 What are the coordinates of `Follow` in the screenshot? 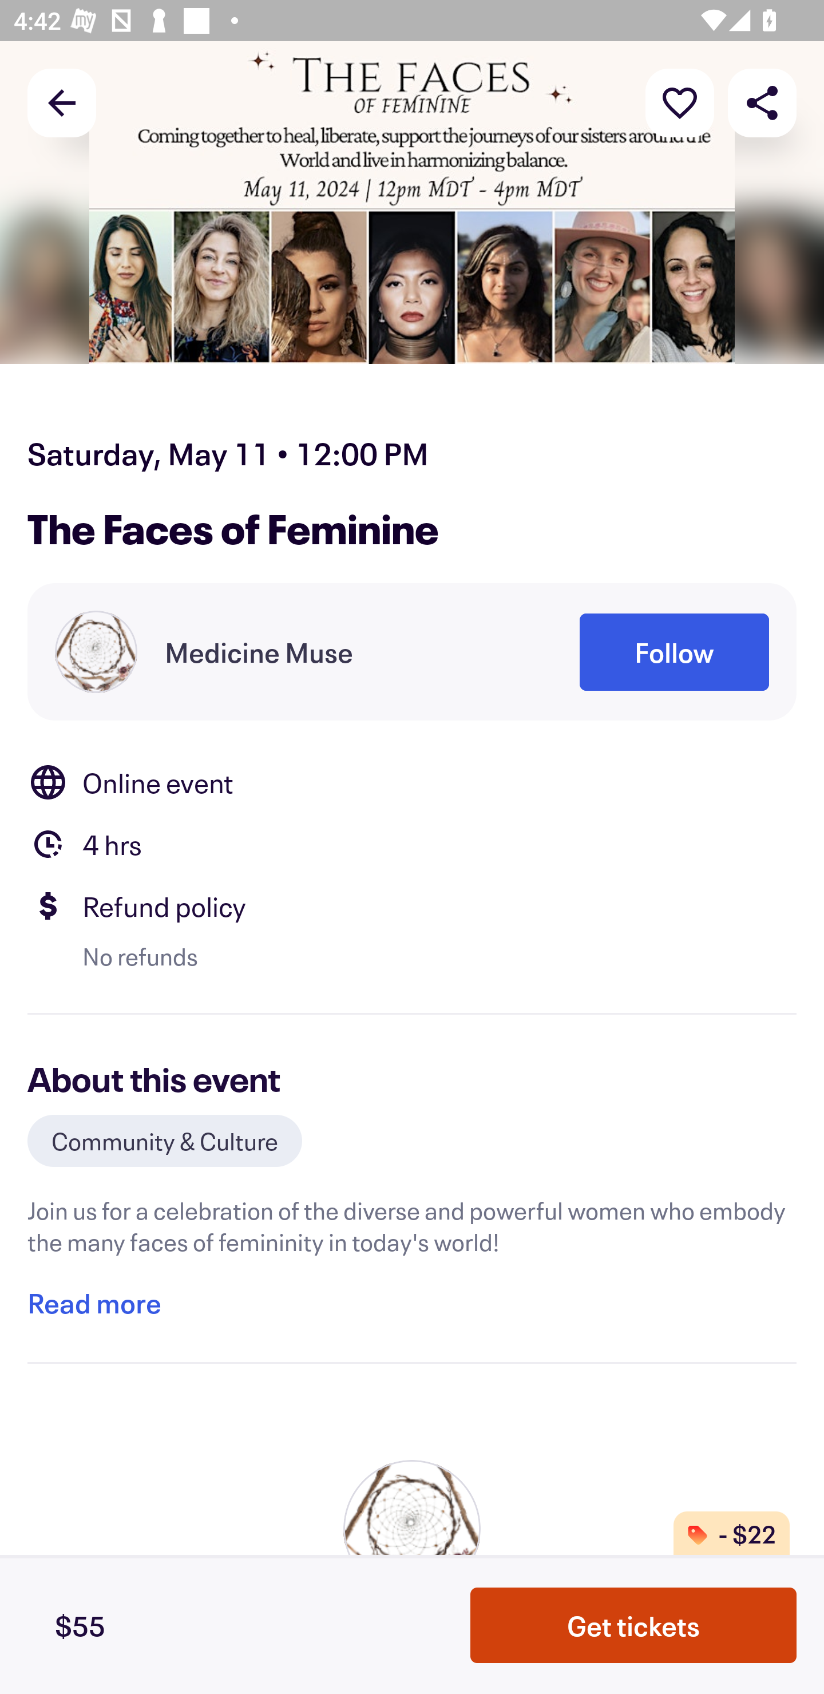 It's located at (674, 652).